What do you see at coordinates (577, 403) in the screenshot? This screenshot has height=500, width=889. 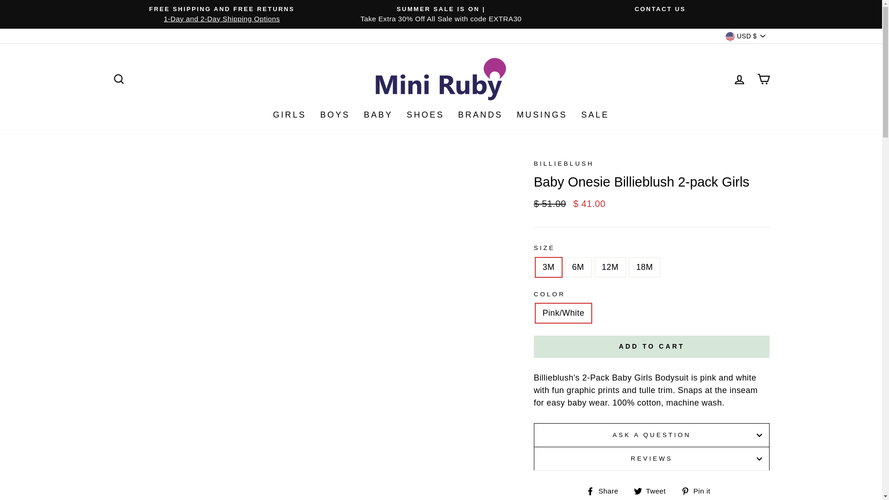 I see `Baby, Baby Clothes, Baby Onesies, Baby Bodysuits, Baby Gifts` at bounding box center [577, 403].